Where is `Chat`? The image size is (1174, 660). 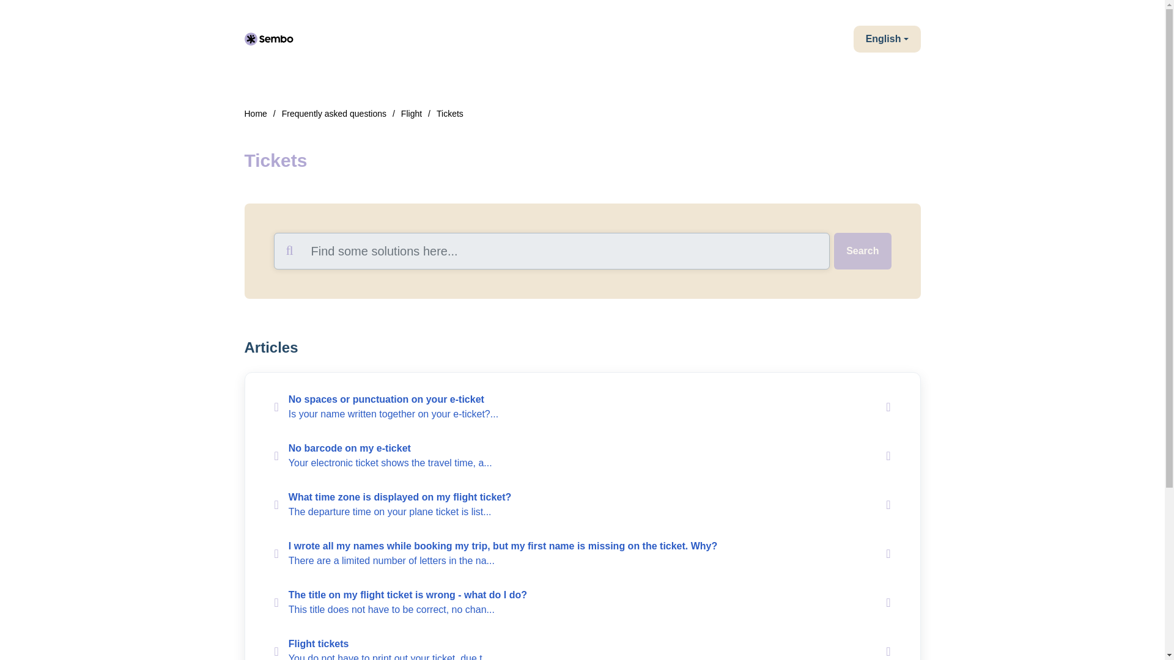
Chat is located at coordinates (1134, 628).